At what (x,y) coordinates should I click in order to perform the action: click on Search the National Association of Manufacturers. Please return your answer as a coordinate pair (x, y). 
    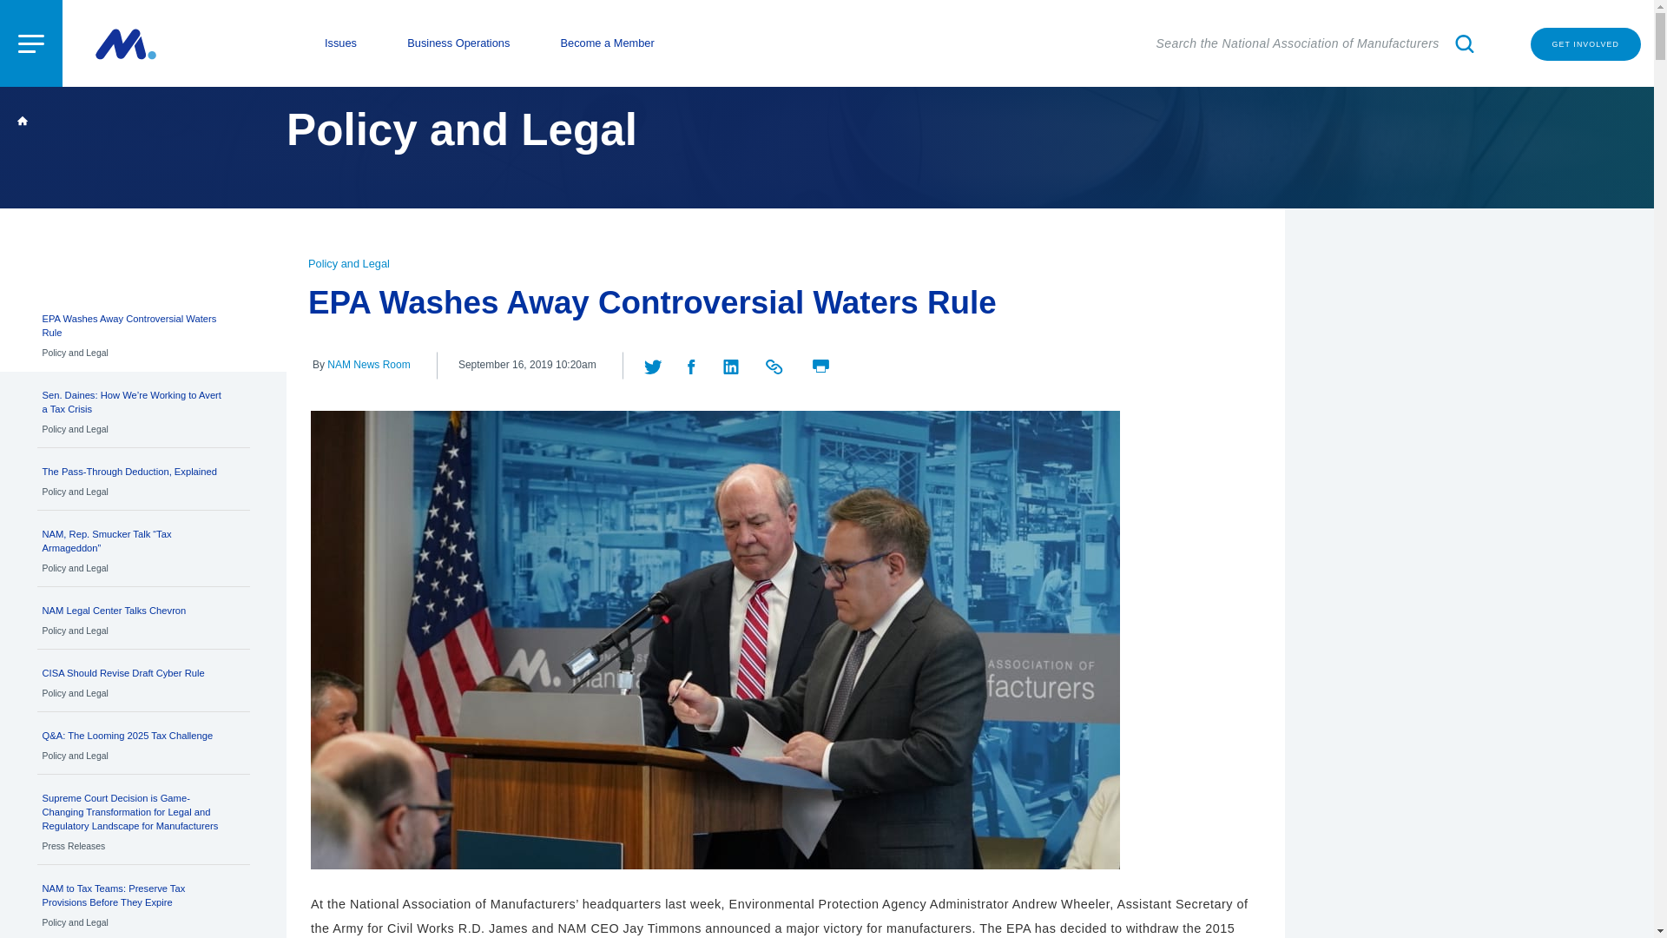
    Looking at the image, I should click on (1318, 43).